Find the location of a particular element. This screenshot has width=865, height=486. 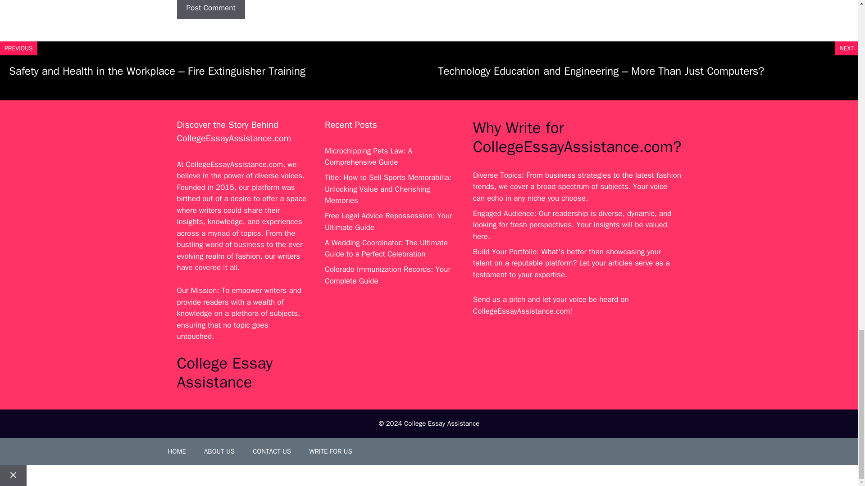

Colorado Immunization Records: Your Complete Guide is located at coordinates (387, 275).